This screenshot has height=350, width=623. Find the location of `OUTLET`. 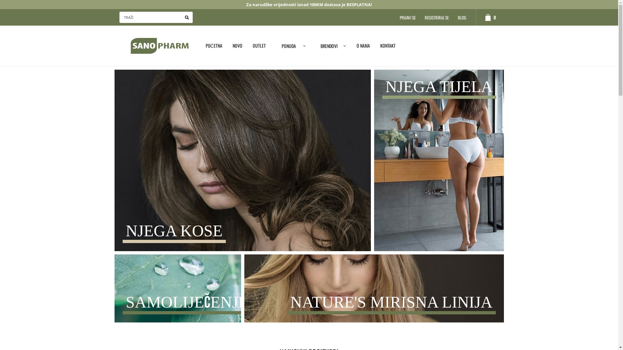

OUTLET is located at coordinates (259, 45).